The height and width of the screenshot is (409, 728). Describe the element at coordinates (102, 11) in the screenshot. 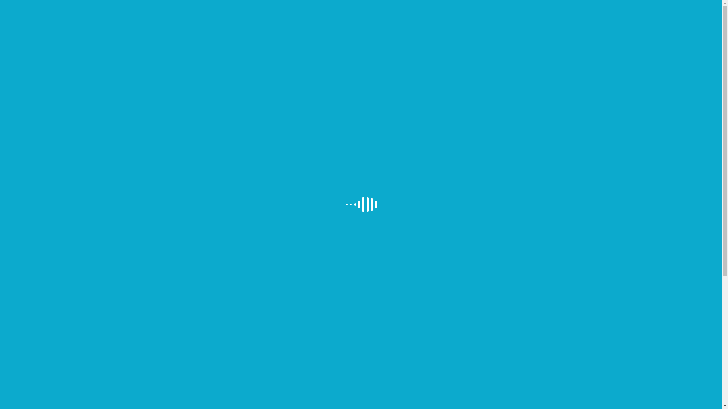

I see `+387 66 464 063` at that location.